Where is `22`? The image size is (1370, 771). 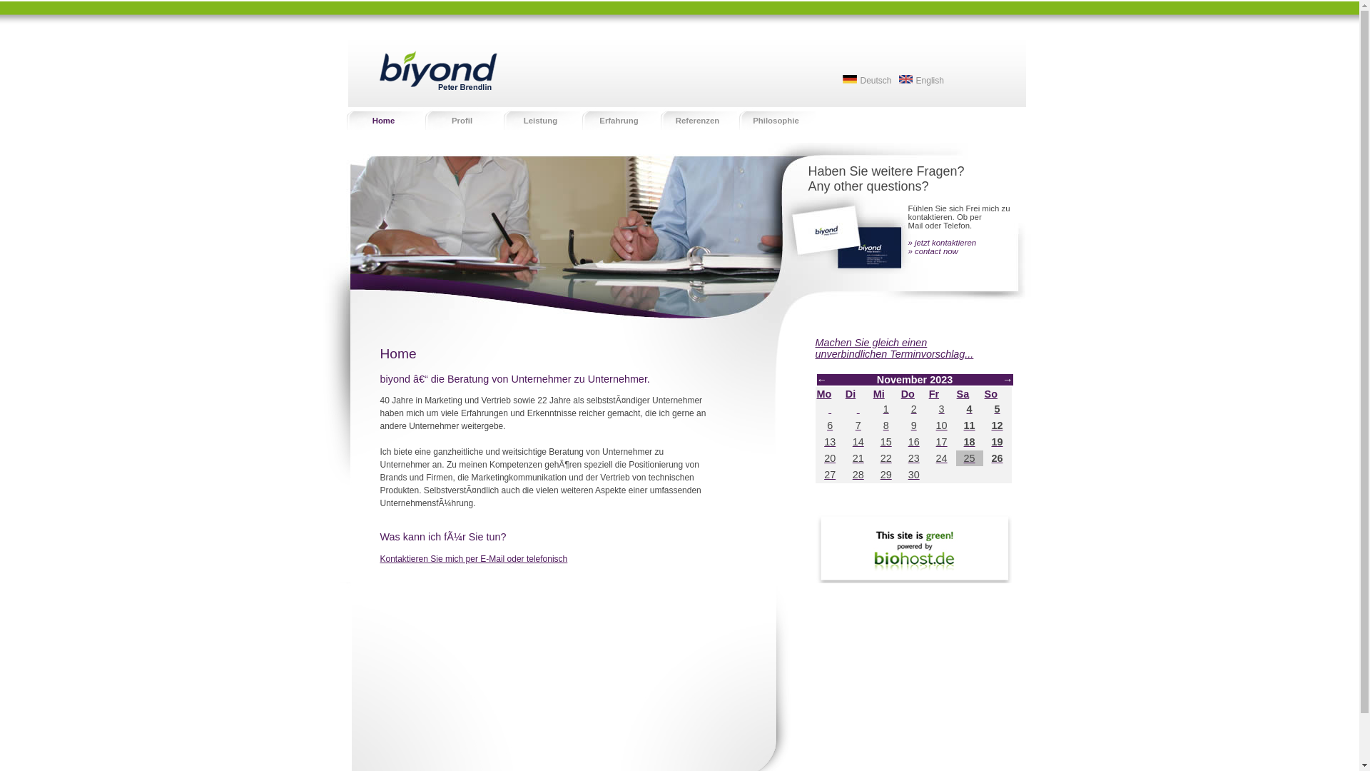
22 is located at coordinates (886, 458).